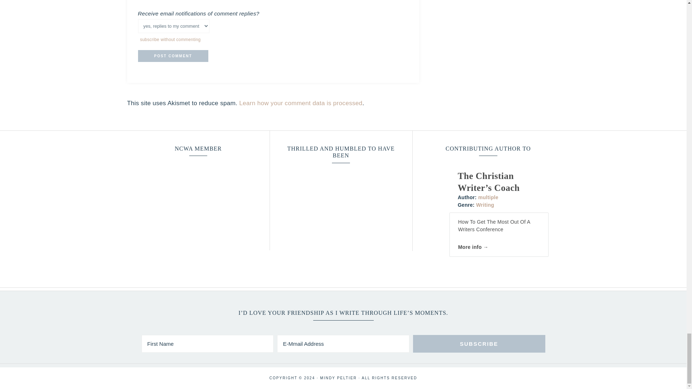 The width and height of the screenshot is (692, 389). Describe the element at coordinates (173, 56) in the screenshot. I see `Post Comment` at that location.